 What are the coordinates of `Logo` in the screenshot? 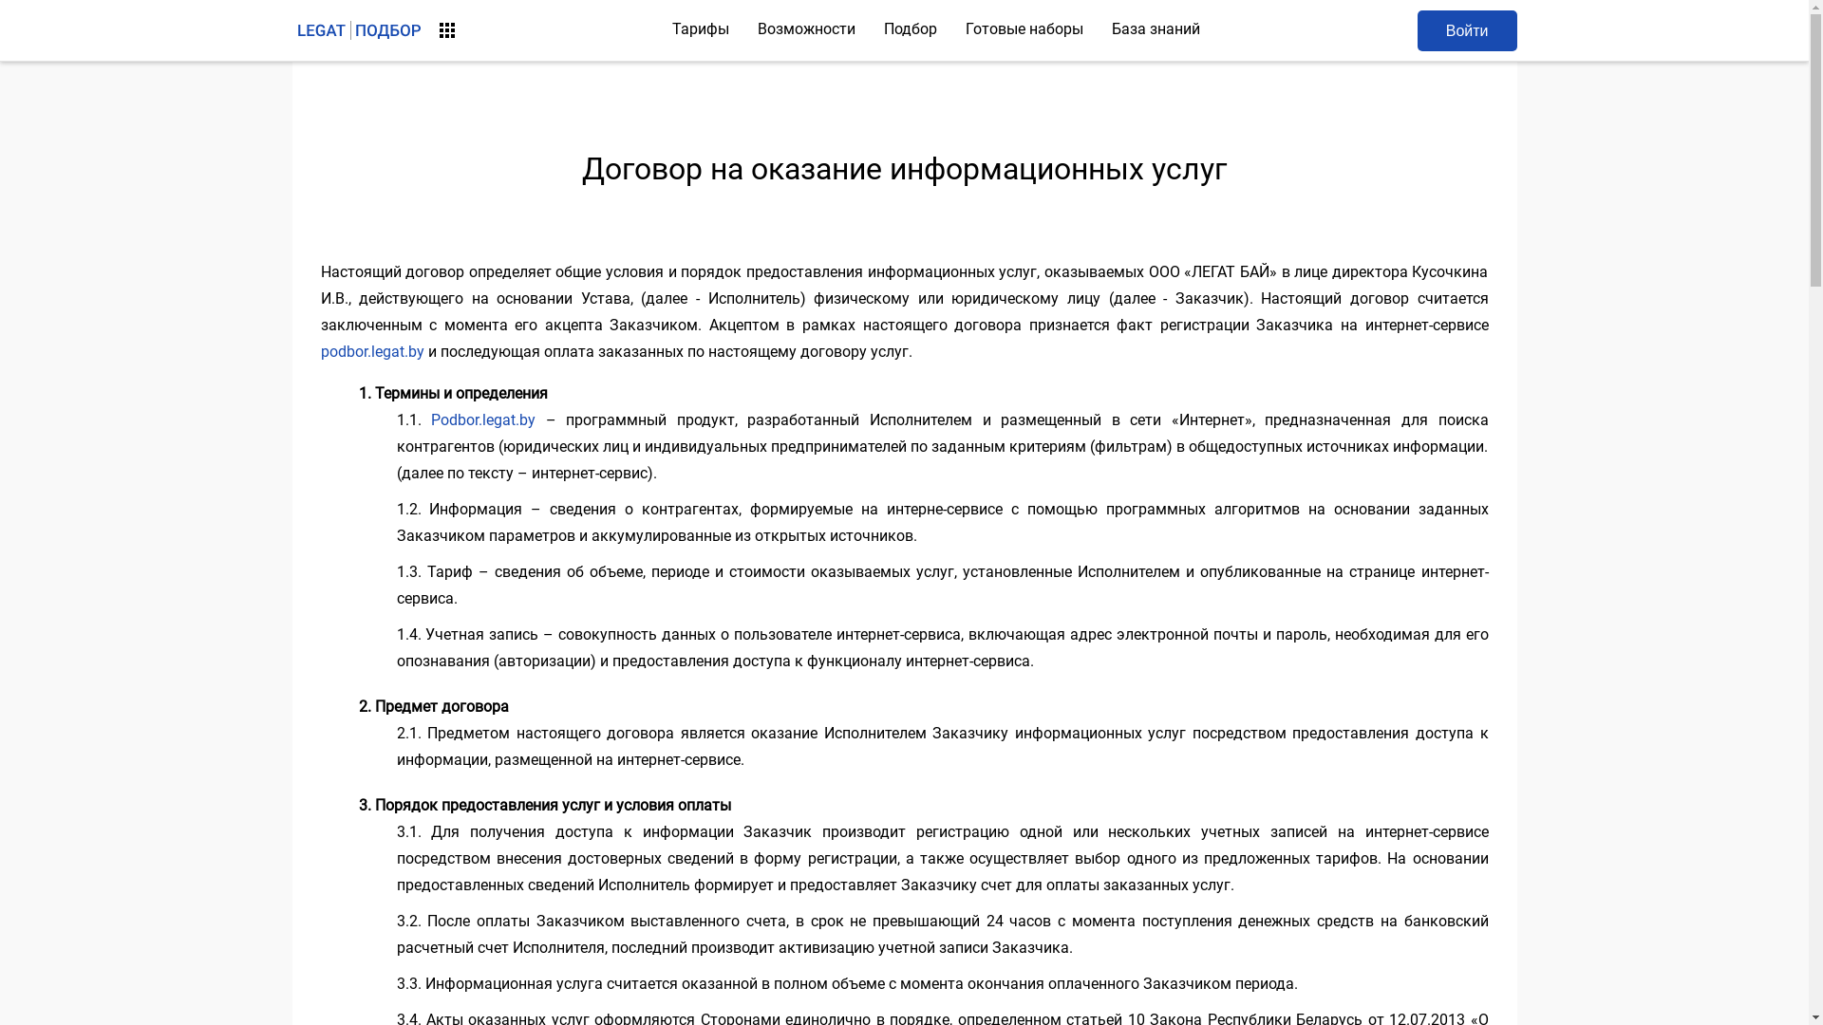 It's located at (359, 30).